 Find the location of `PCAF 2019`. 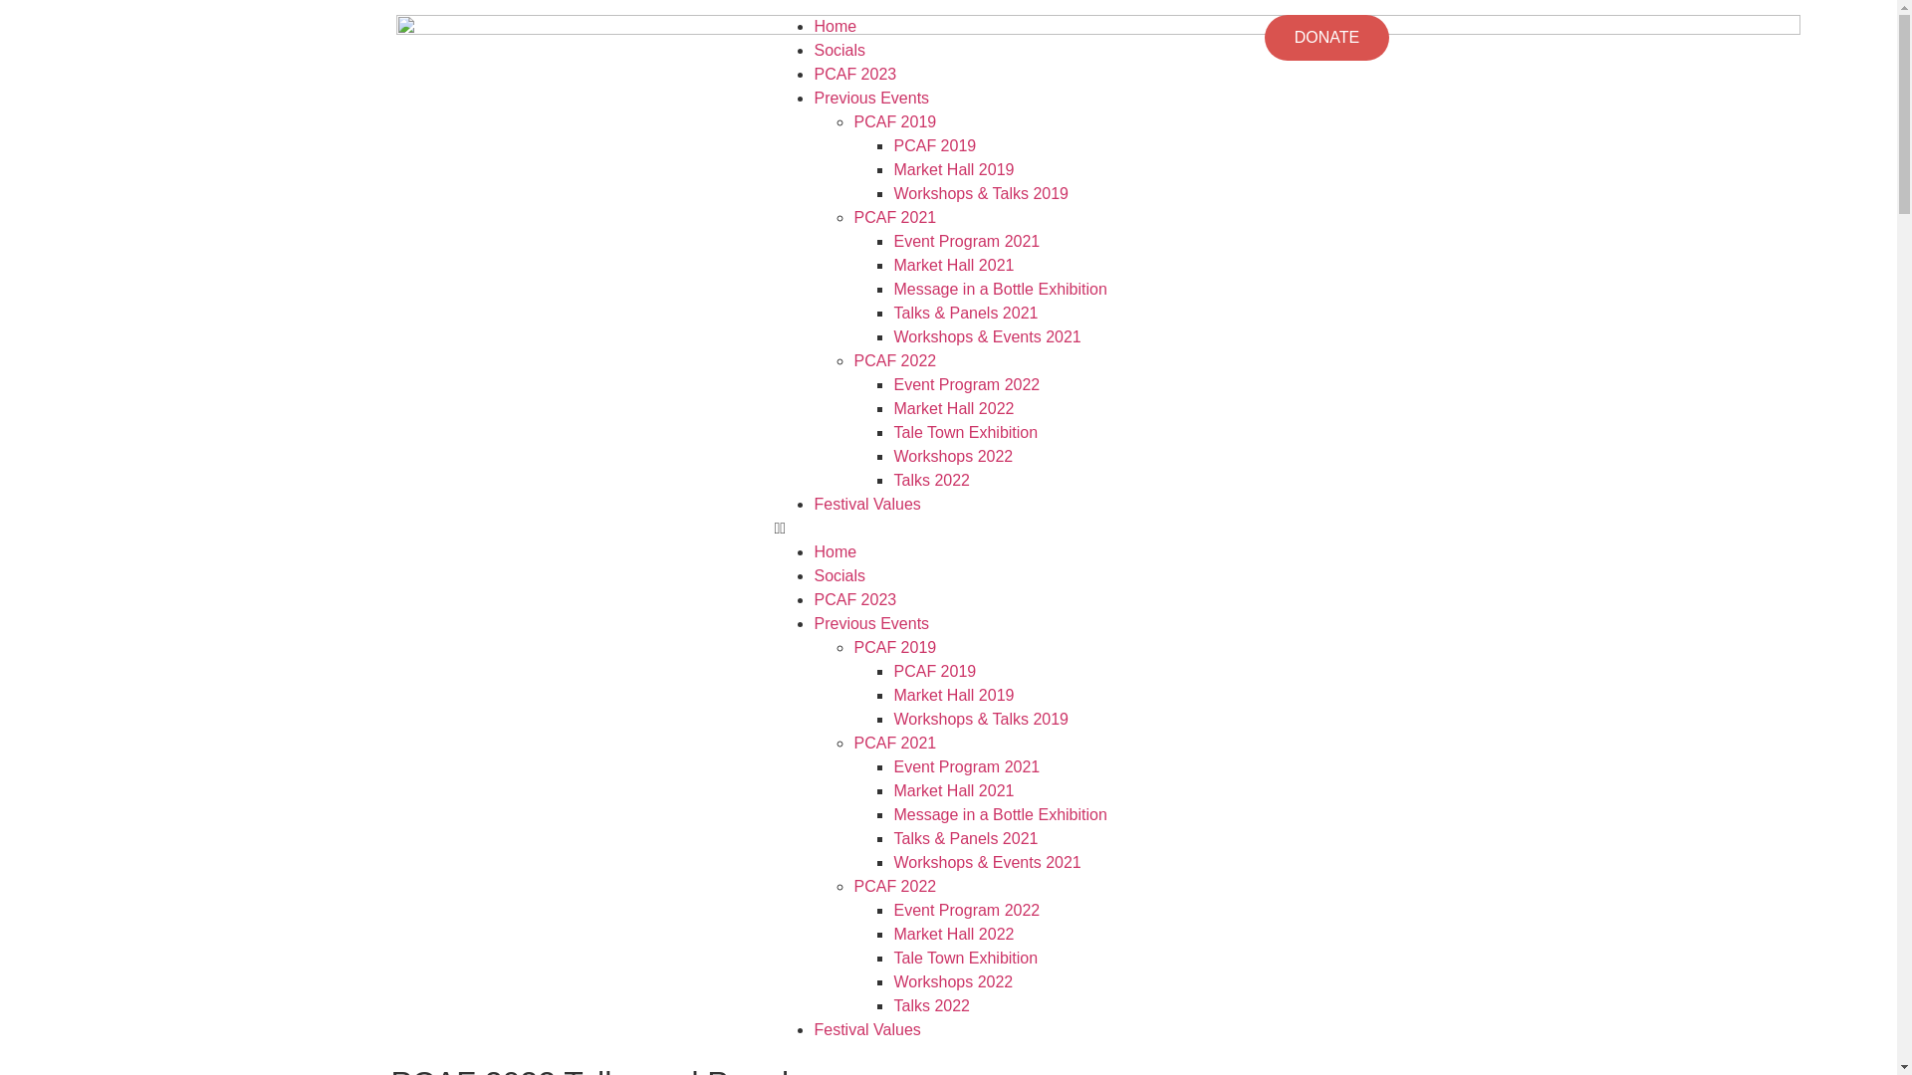

PCAF 2019 is located at coordinates (934, 145).